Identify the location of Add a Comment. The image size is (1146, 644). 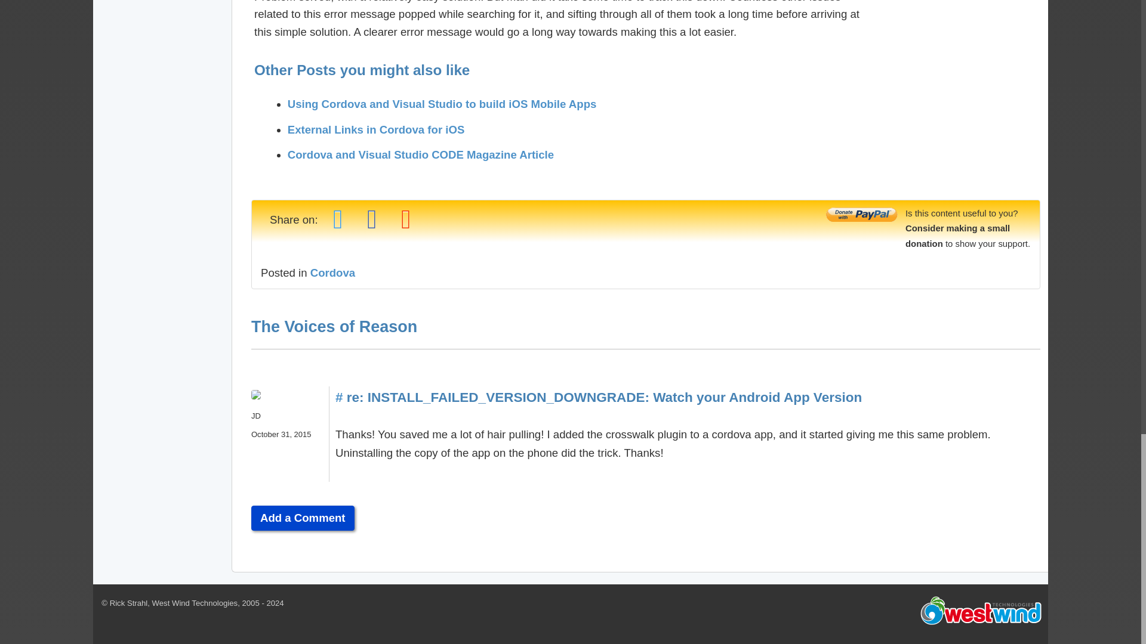
(302, 518).